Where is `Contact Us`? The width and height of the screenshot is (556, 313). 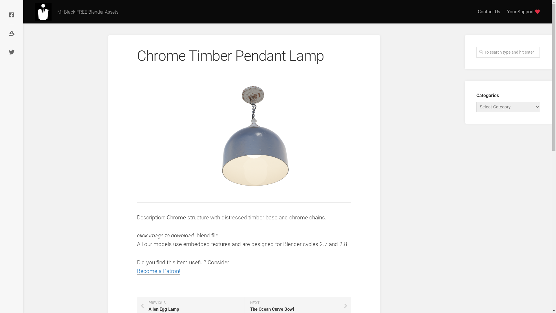
Contact Us is located at coordinates (489, 12).